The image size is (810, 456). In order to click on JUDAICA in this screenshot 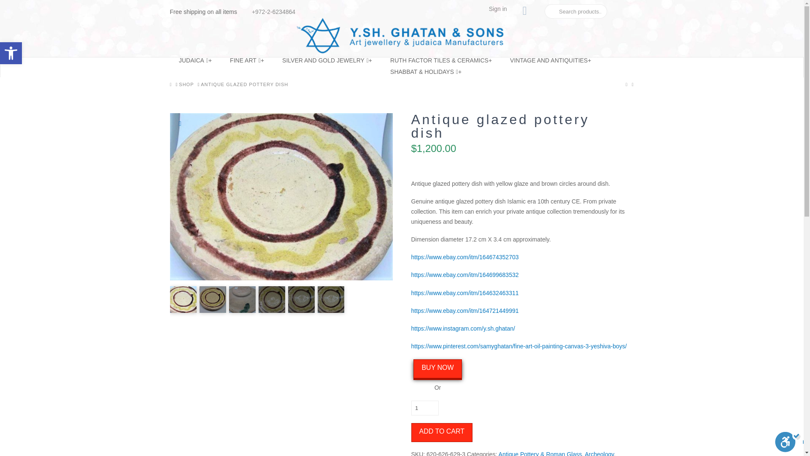, I will do `click(11, 53)`.